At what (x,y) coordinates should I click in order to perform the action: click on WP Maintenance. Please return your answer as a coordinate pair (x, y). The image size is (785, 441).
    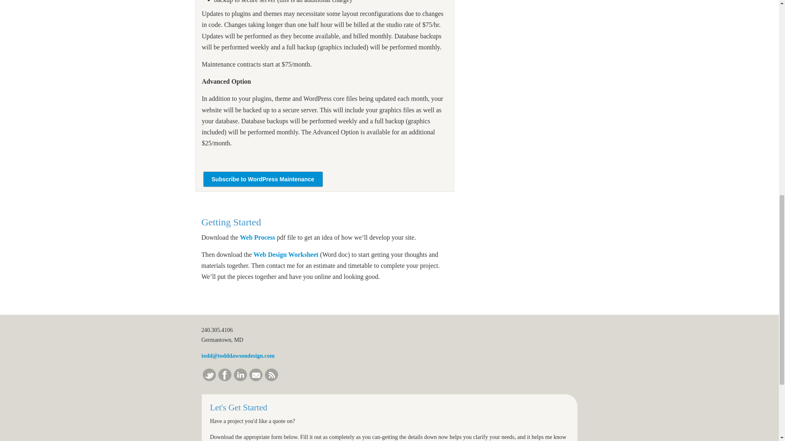
    Looking at the image, I should click on (262, 180).